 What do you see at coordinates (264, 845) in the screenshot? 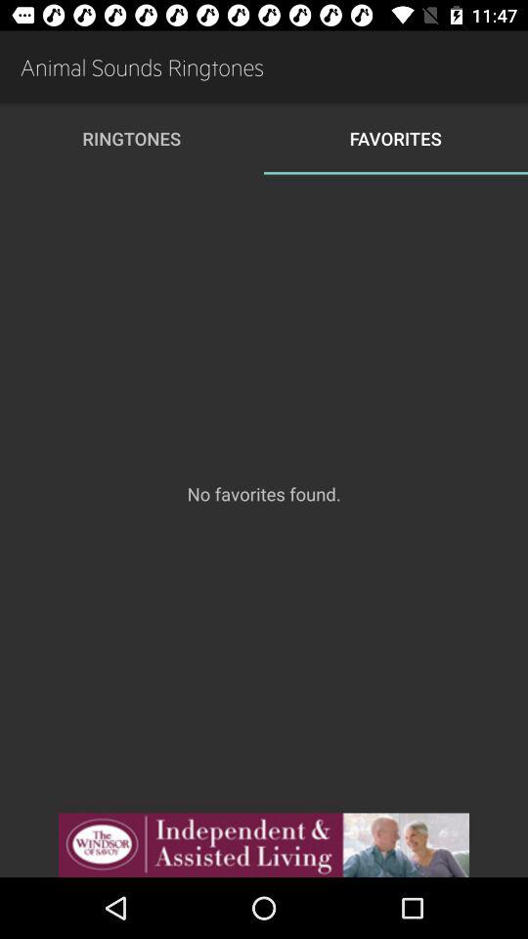
I see `advertisement` at bounding box center [264, 845].